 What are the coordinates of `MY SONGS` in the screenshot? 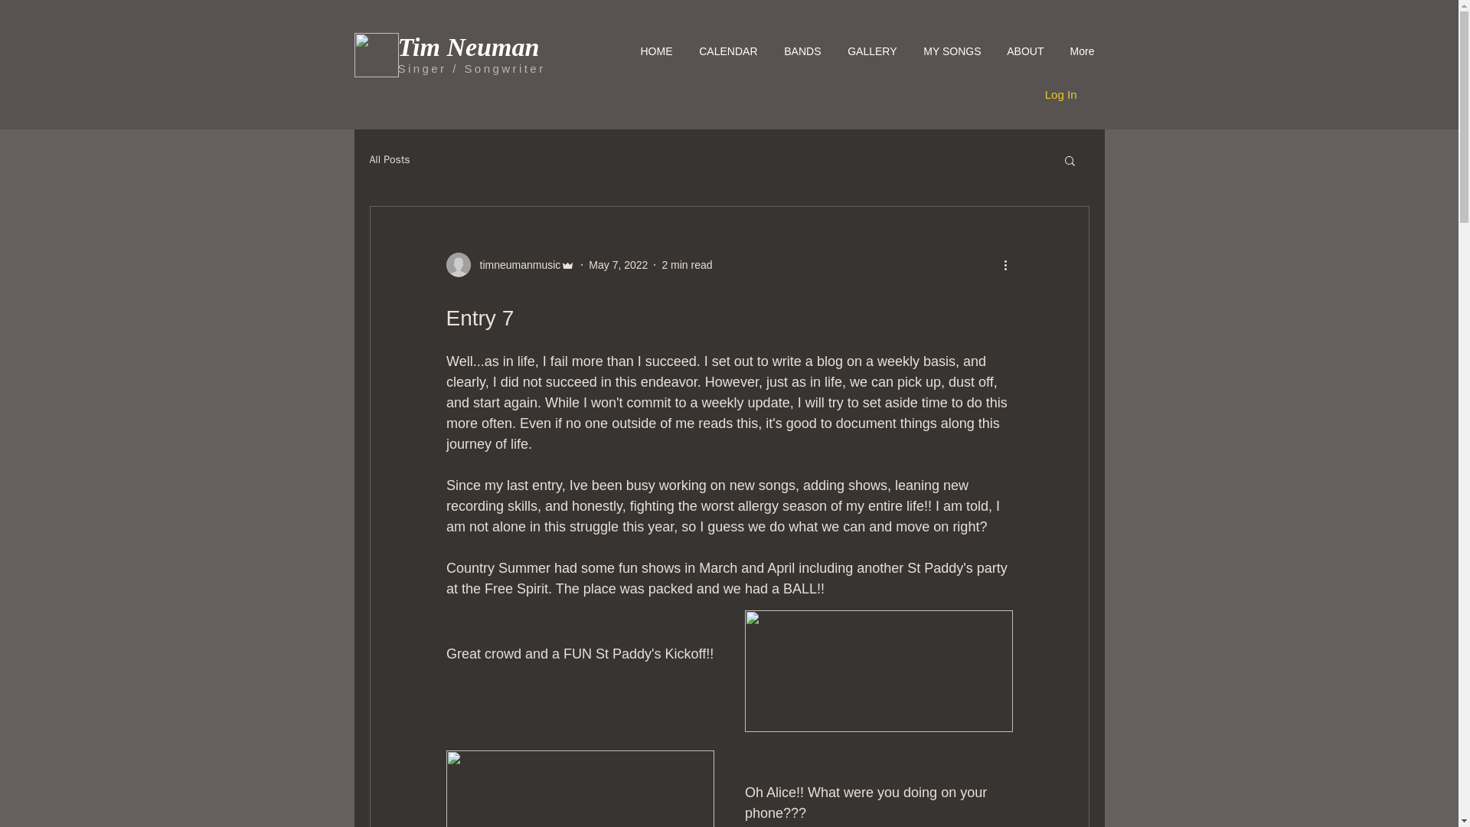 It's located at (949, 51).